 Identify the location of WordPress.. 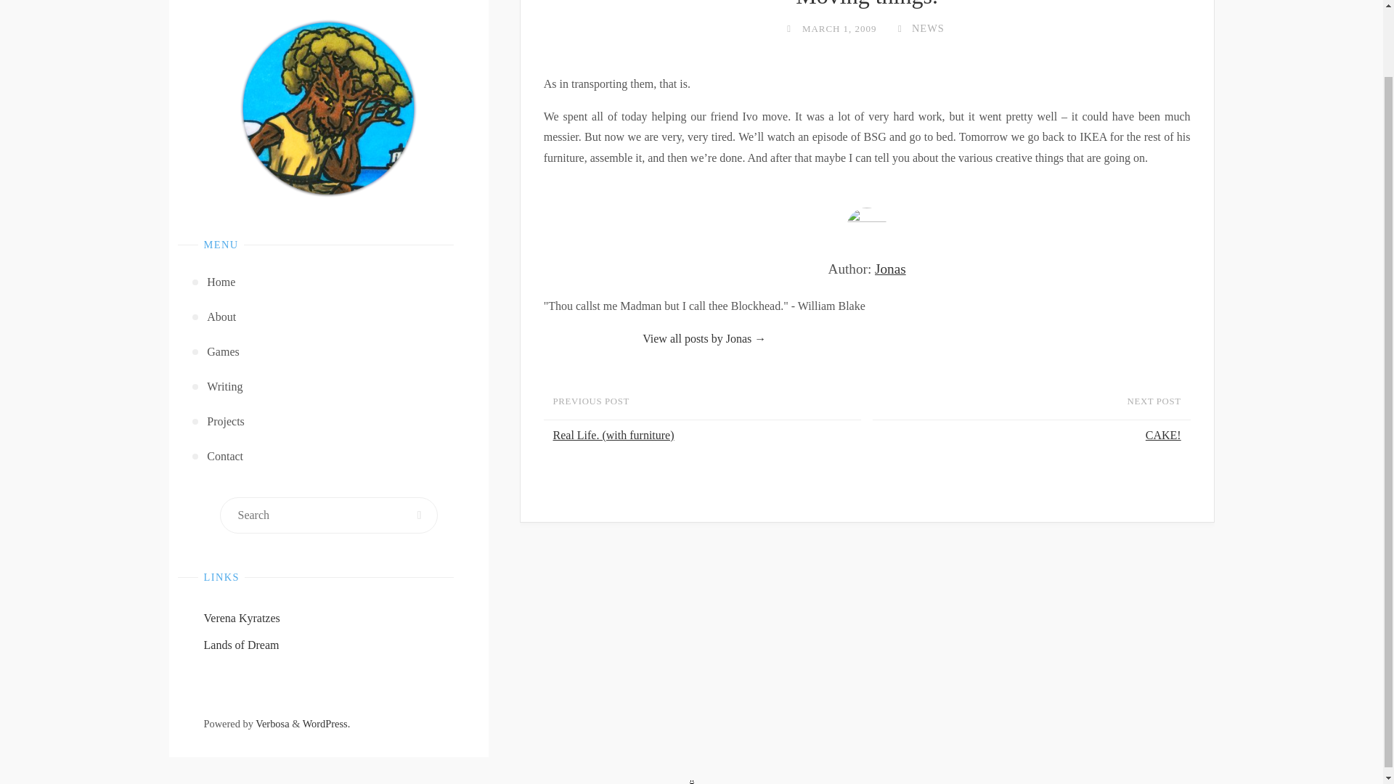
(327, 724).